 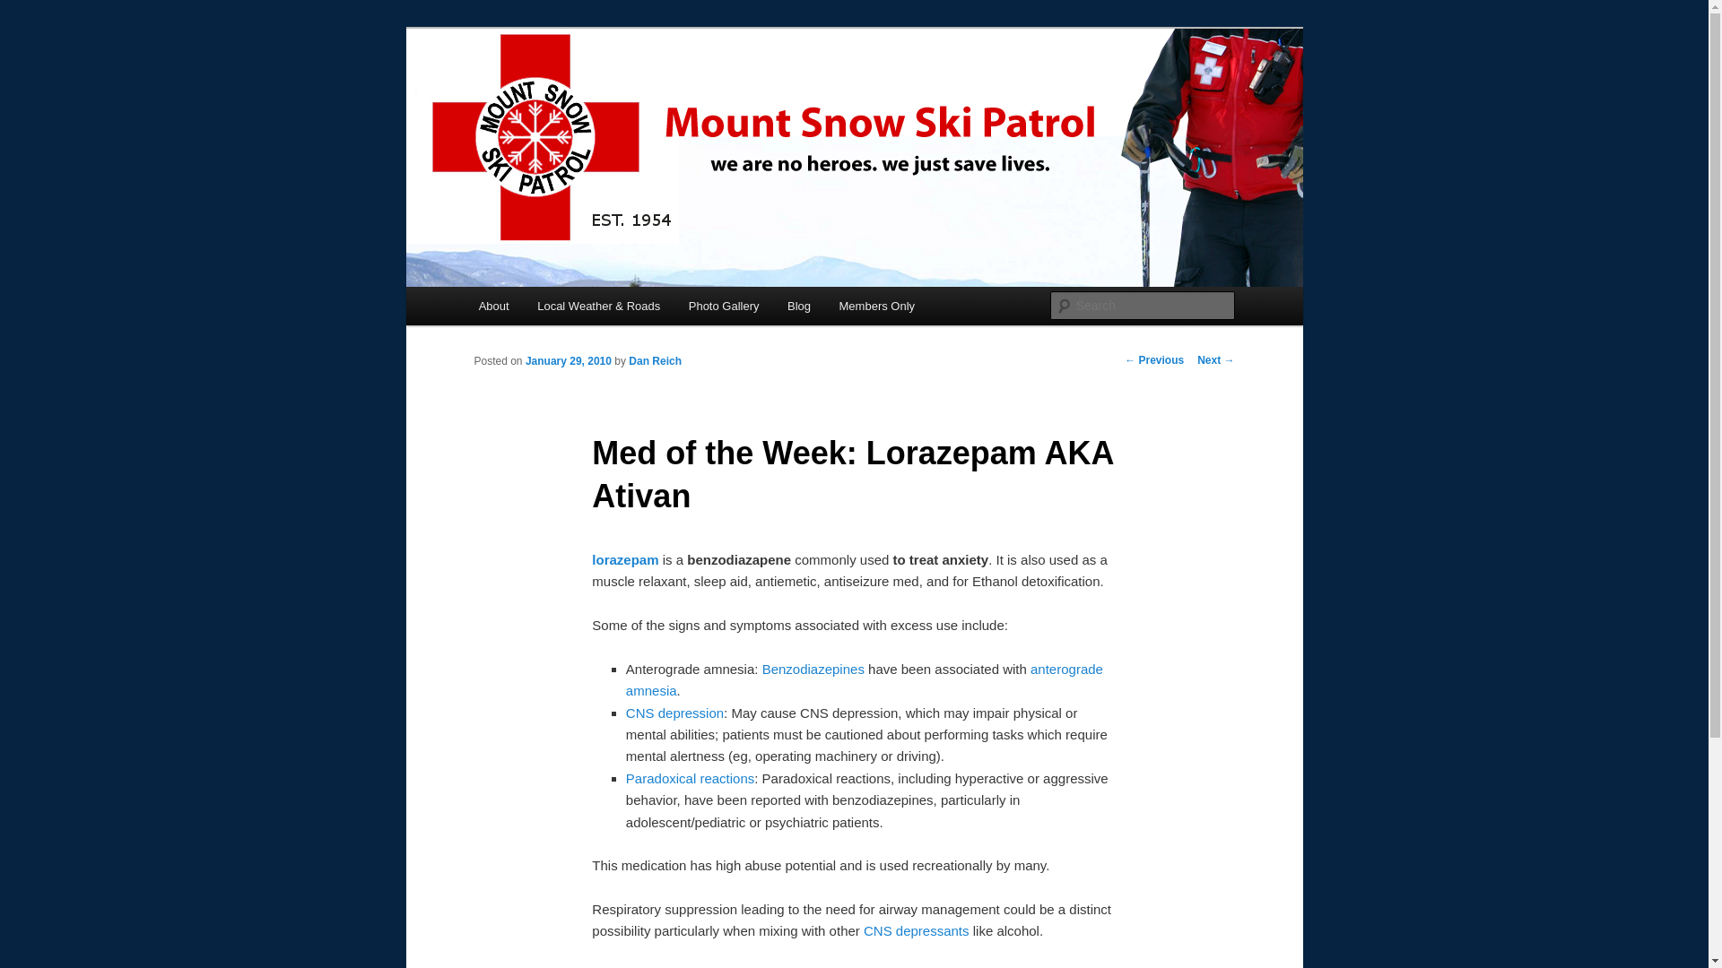 What do you see at coordinates (655, 361) in the screenshot?
I see `View all posts by Dan Reich` at bounding box center [655, 361].